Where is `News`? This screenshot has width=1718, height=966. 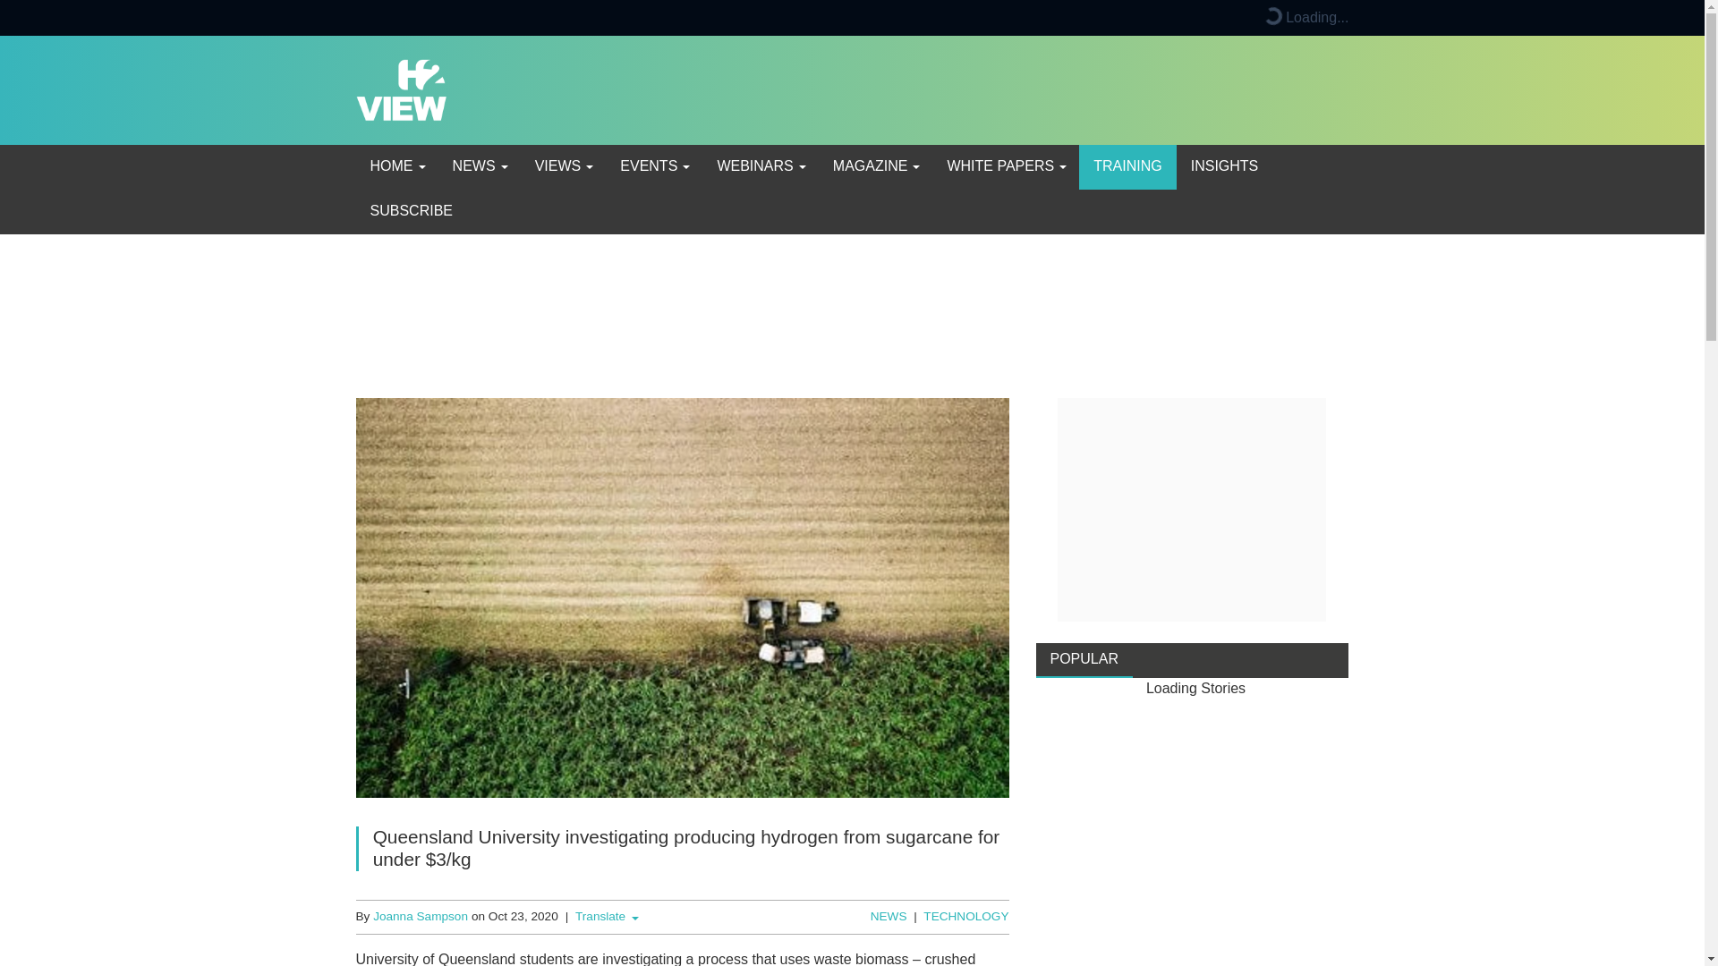
News is located at coordinates (479, 166).